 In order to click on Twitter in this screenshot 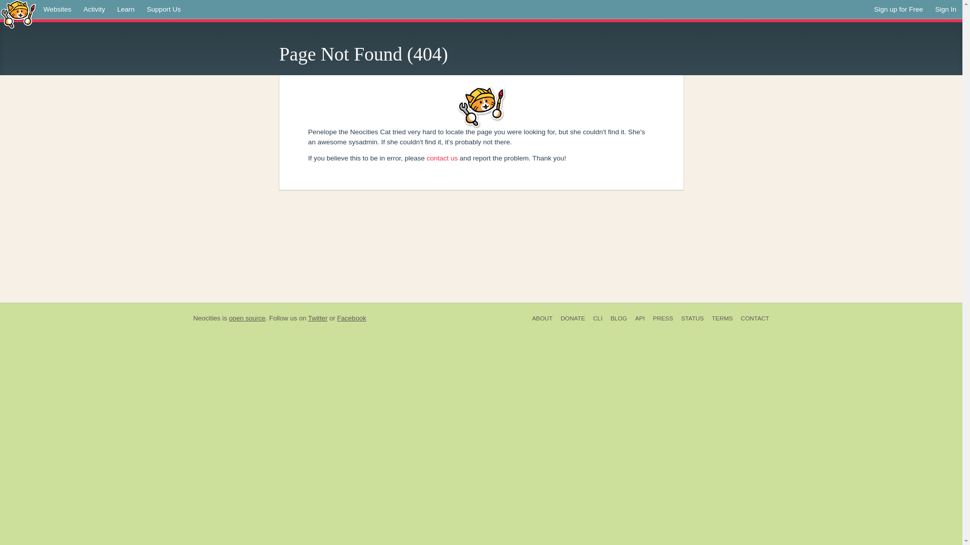, I will do `click(318, 318)`.